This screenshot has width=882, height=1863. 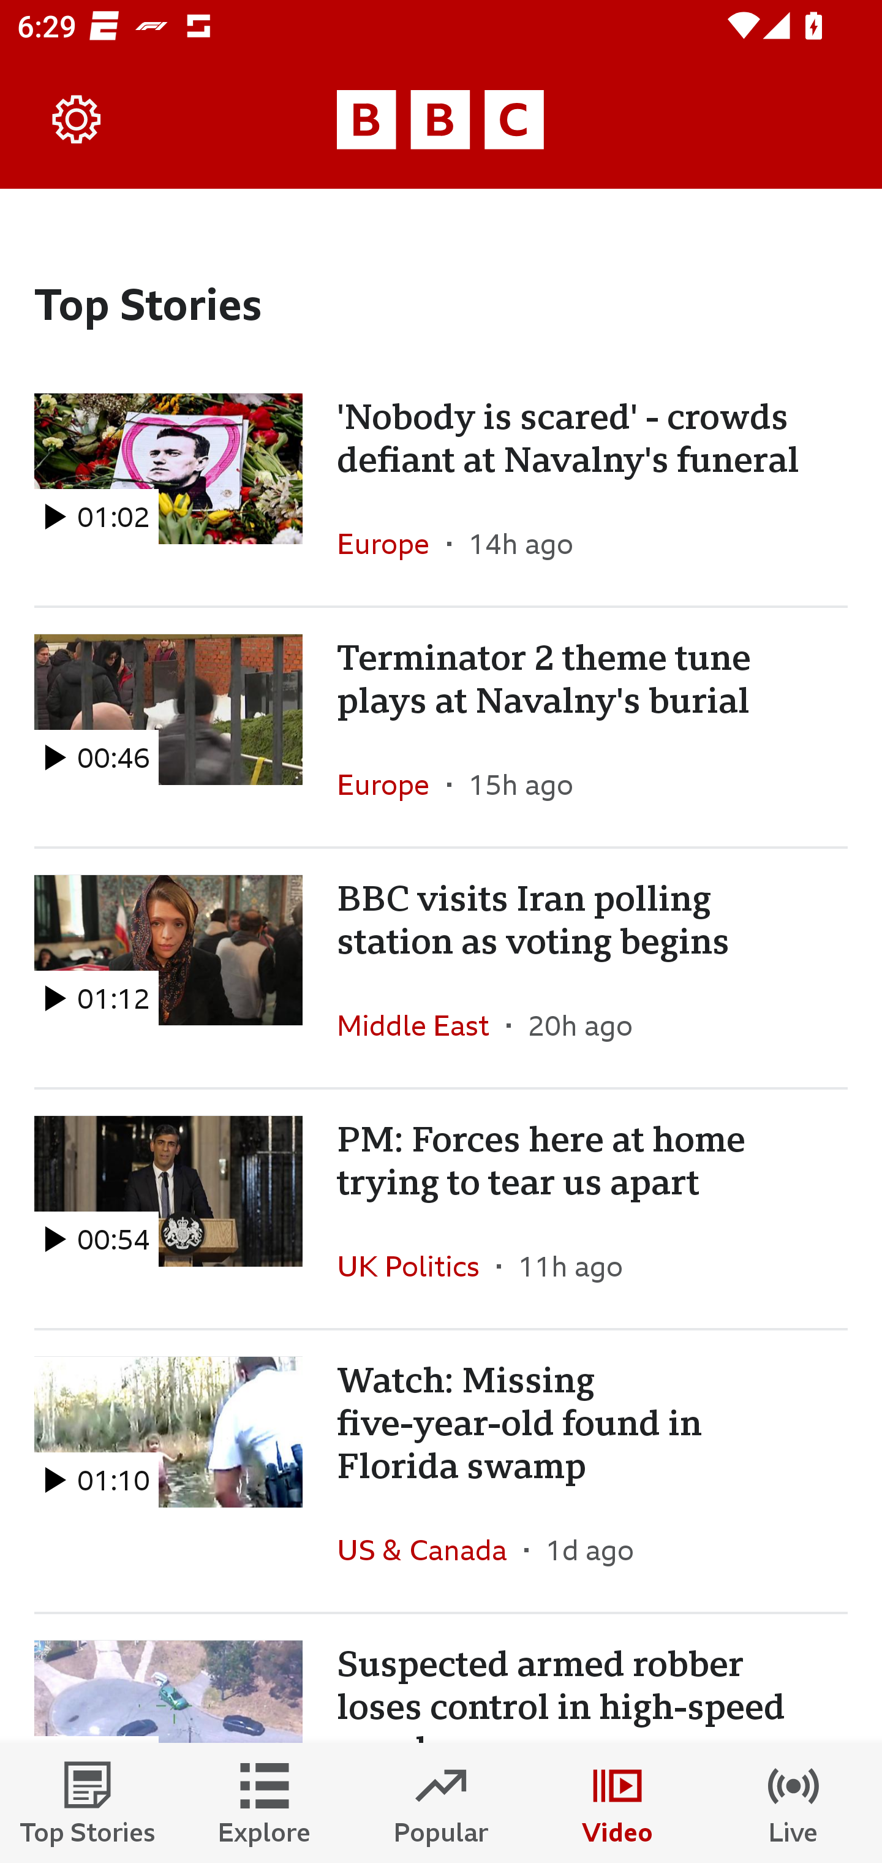 I want to click on Explore, so click(x=265, y=1803).